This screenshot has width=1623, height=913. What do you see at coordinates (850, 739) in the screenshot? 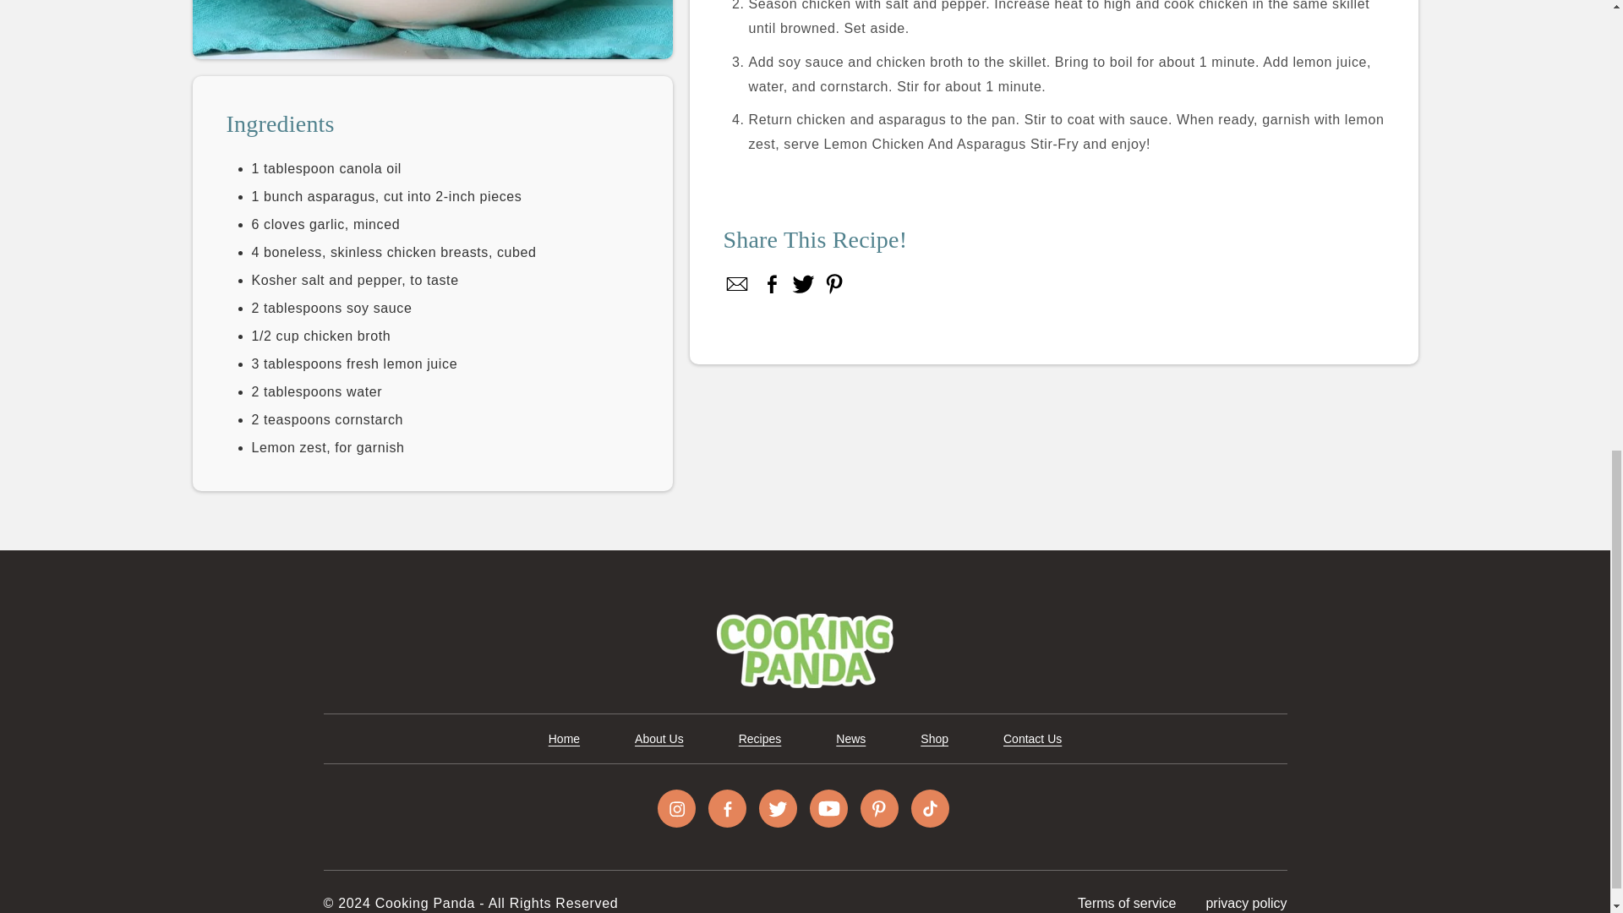
I see `News` at bounding box center [850, 739].